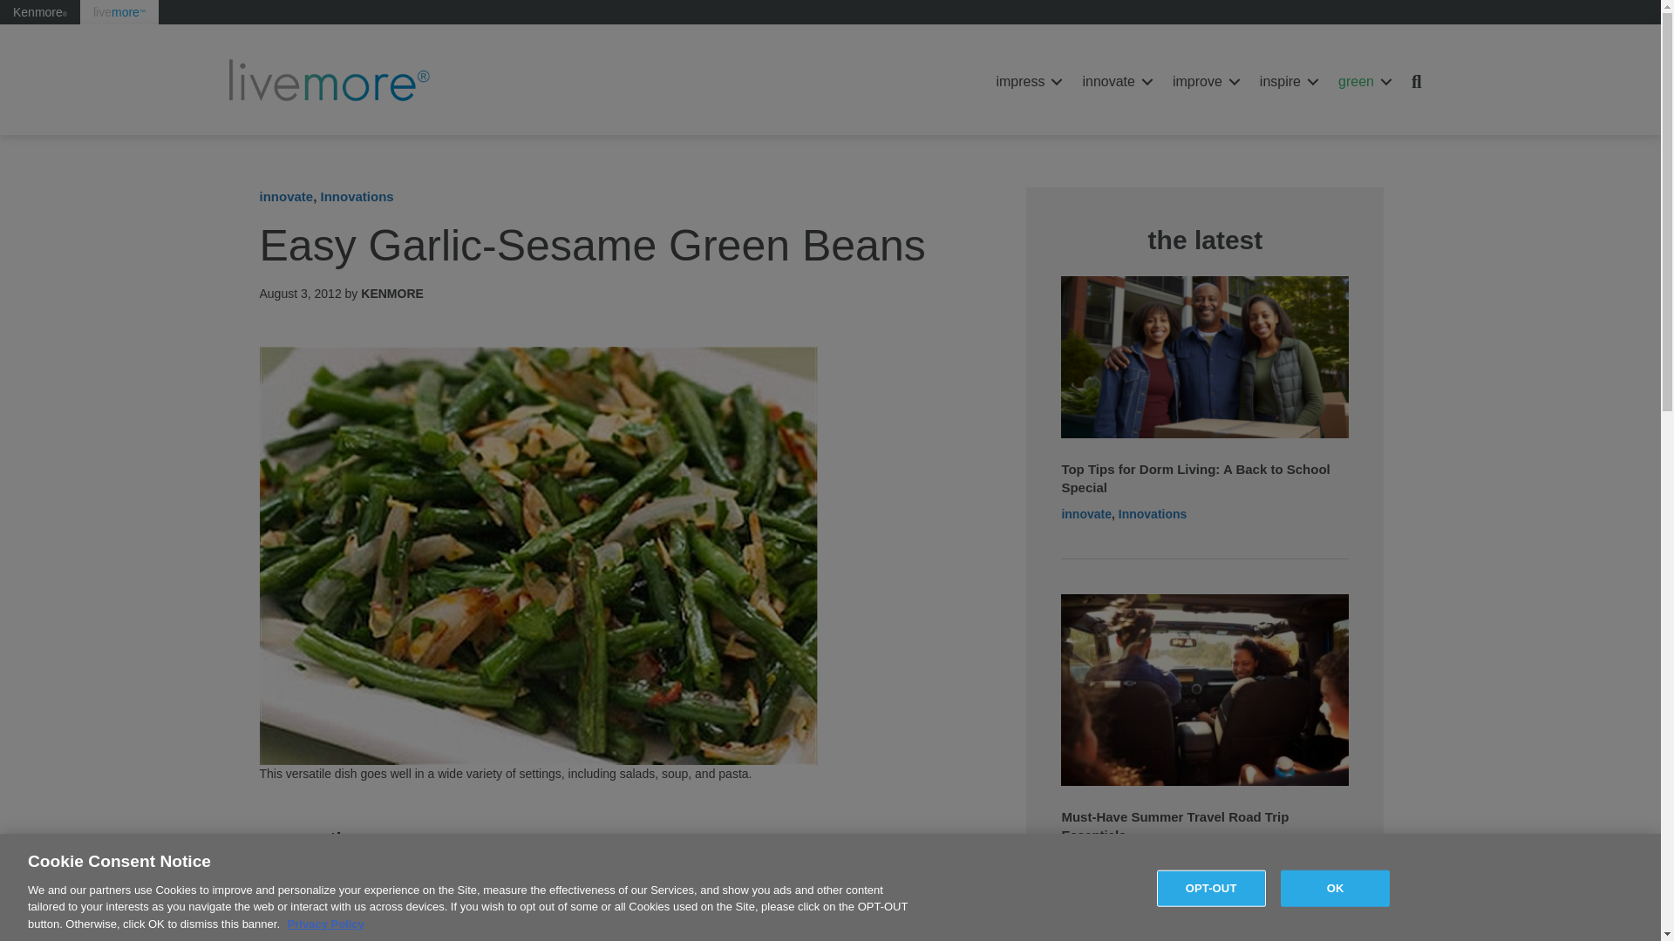  Describe the element at coordinates (1420, 82) in the screenshot. I see `search` at that location.